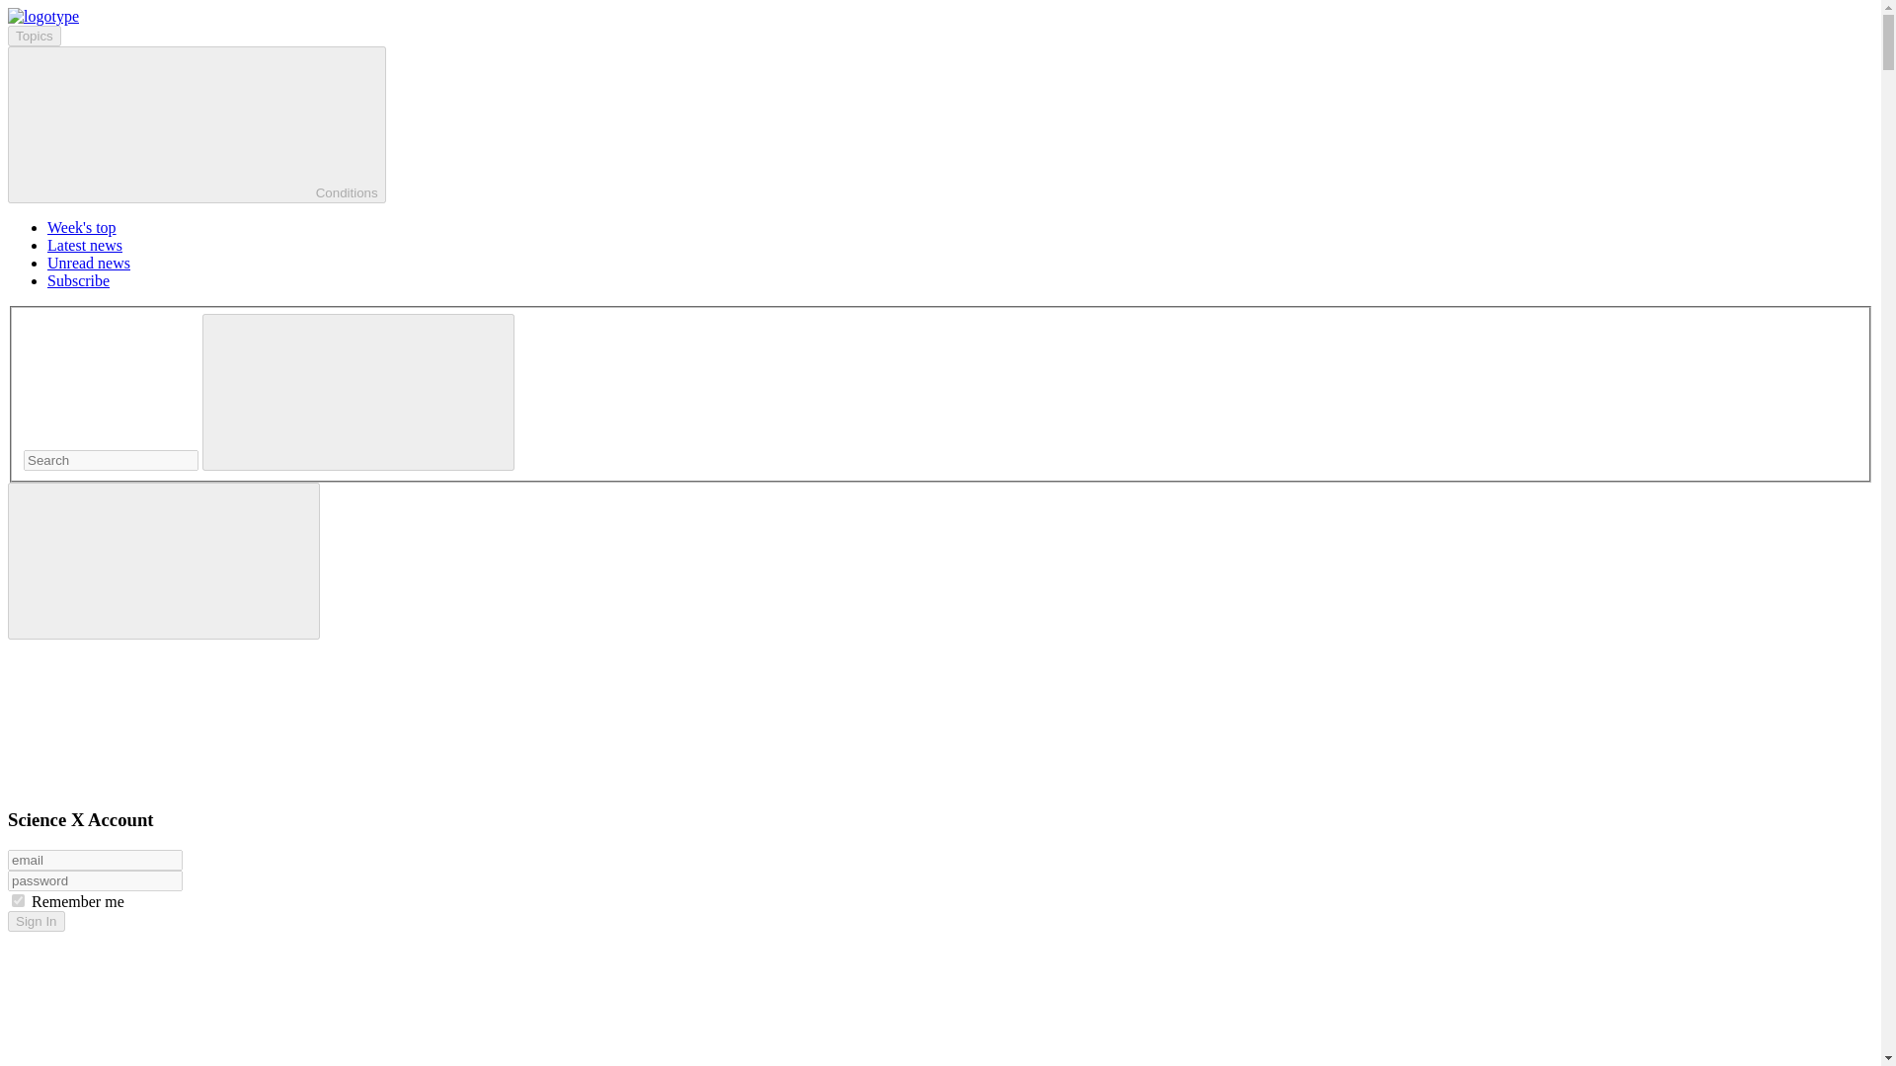 Image resolution: width=1896 pixels, height=1066 pixels. Describe the element at coordinates (18, 900) in the screenshot. I see `on` at that location.